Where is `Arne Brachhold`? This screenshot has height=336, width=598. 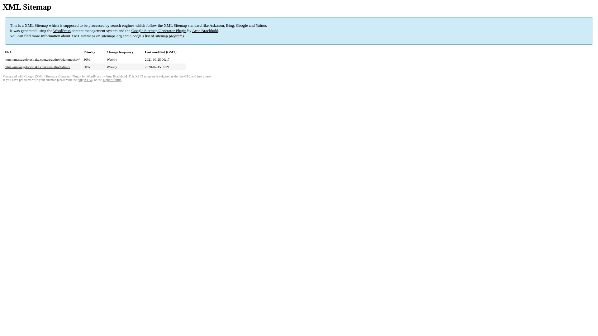 Arne Brachhold is located at coordinates (205, 30).